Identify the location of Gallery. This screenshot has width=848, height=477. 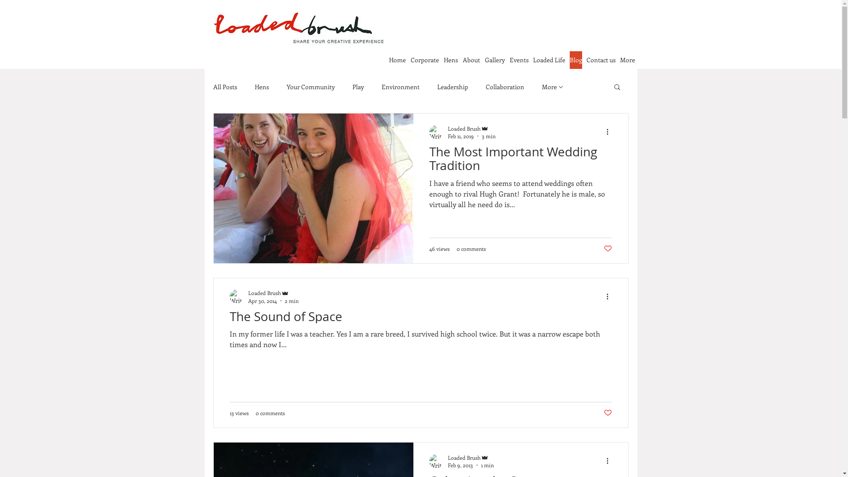
(495, 60).